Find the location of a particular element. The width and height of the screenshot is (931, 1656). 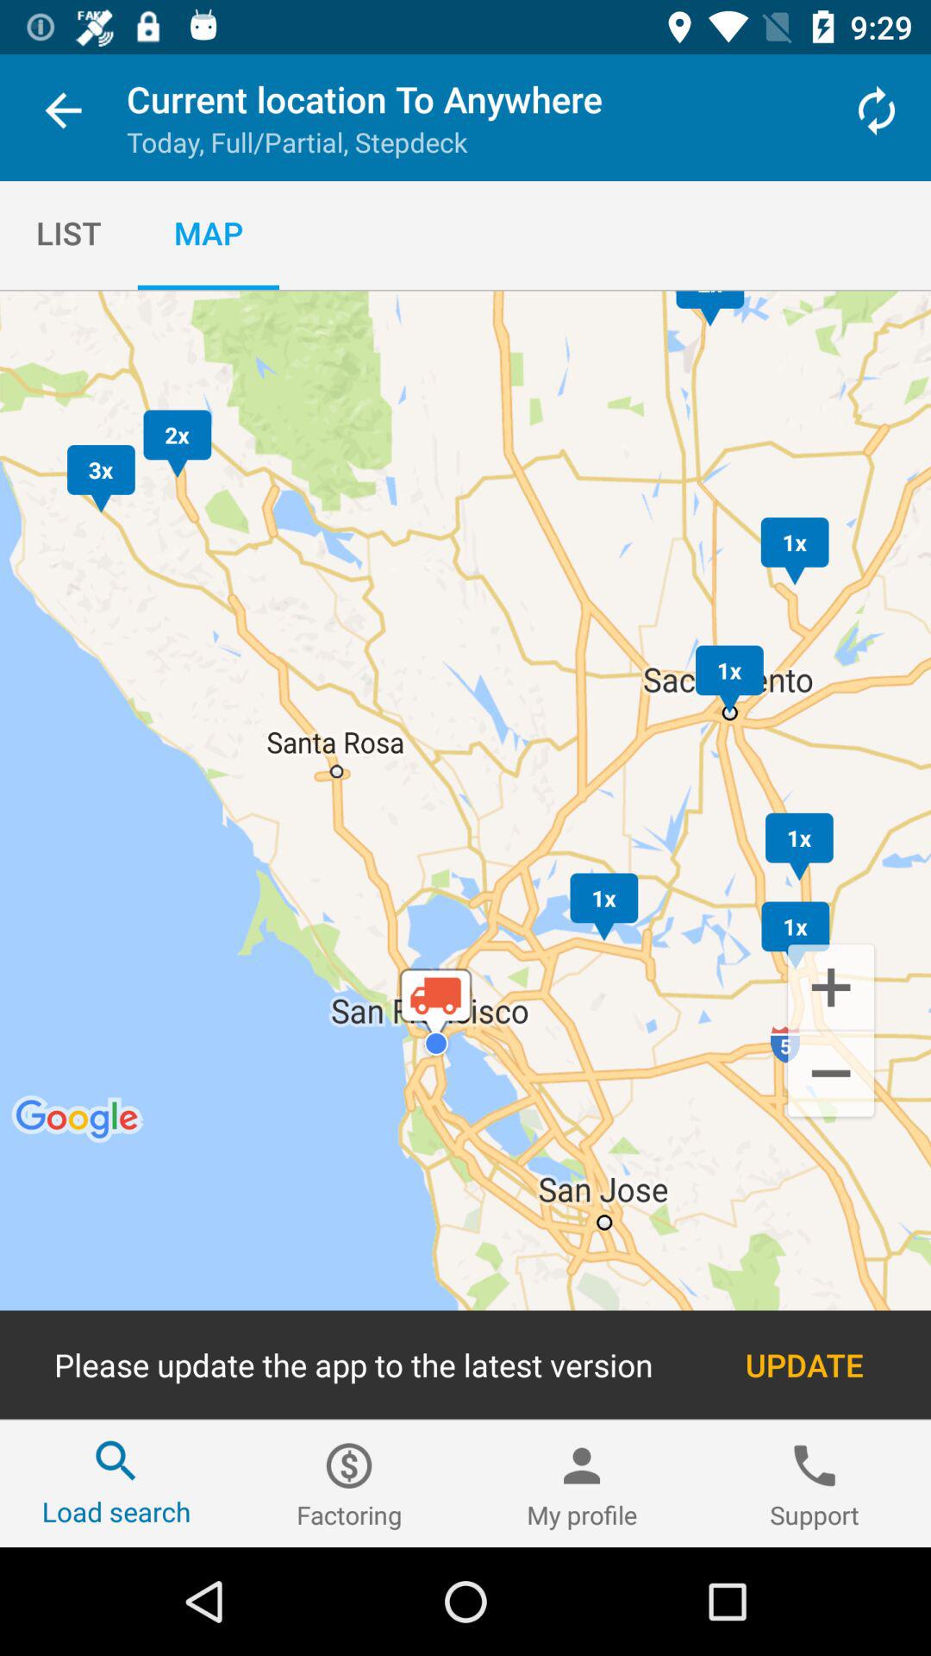

select icon to the left of the factoring icon is located at coordinates (116, 1483).